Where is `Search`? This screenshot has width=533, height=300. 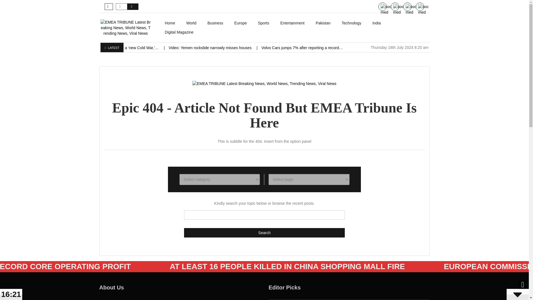 Search is located at coordinates (264, 233).